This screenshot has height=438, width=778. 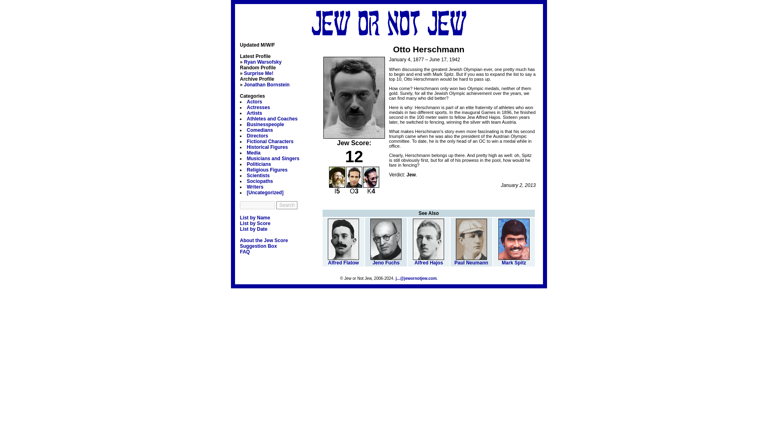 I want to click on Directors, so click(x=257, y=136).